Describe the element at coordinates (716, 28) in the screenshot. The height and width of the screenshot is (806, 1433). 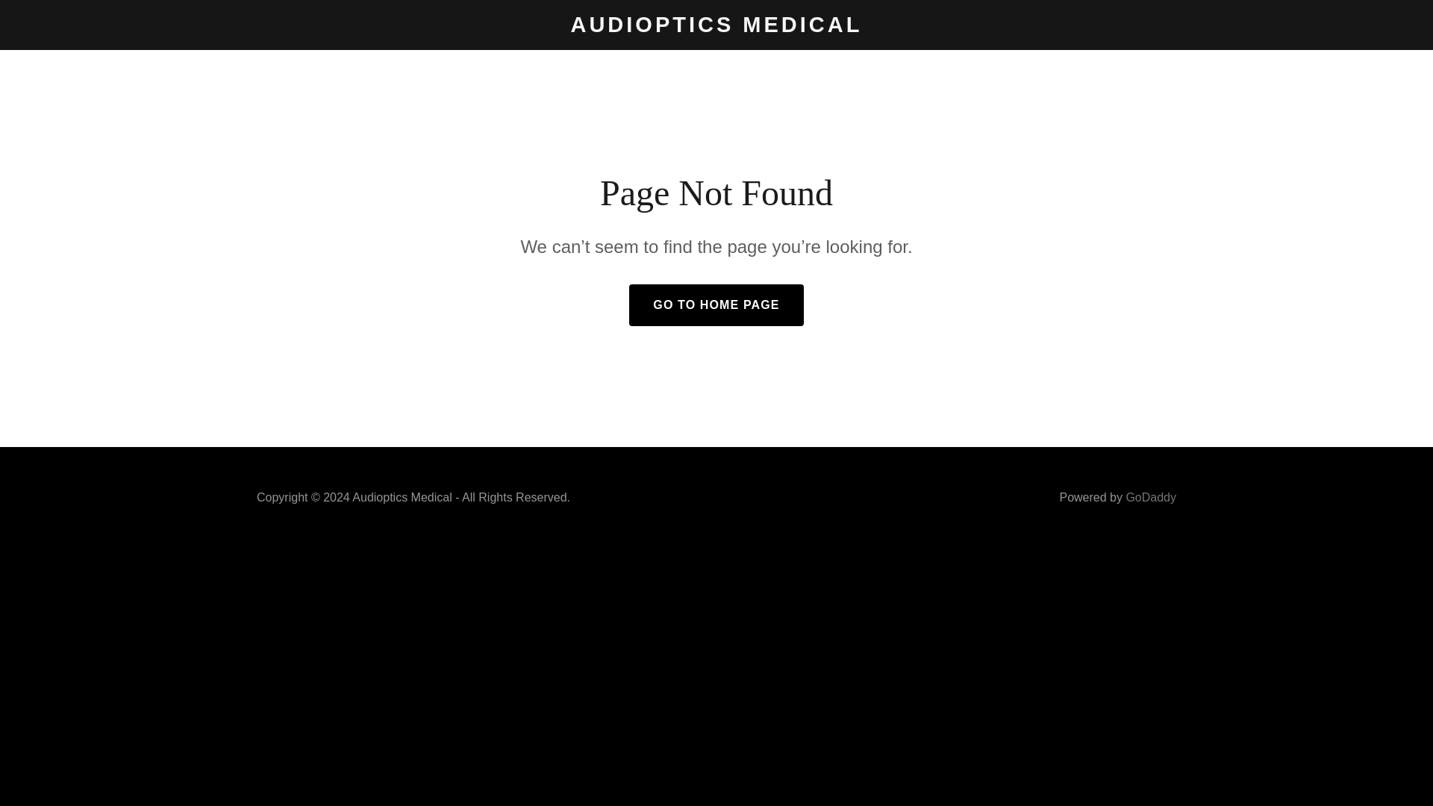
I see `AUDIOPTICS MEDICAL` at that location.